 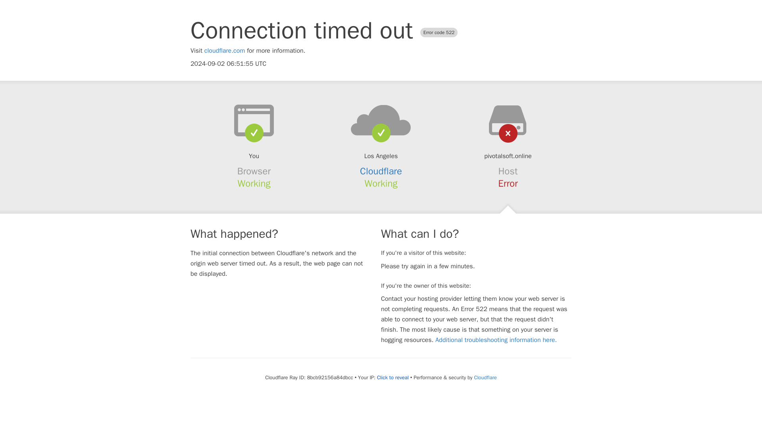 What do you see at coordinates (496, 340) in the screenshot?
I see `Additional troubleshooting information here.` at bounding box center [496, 340].